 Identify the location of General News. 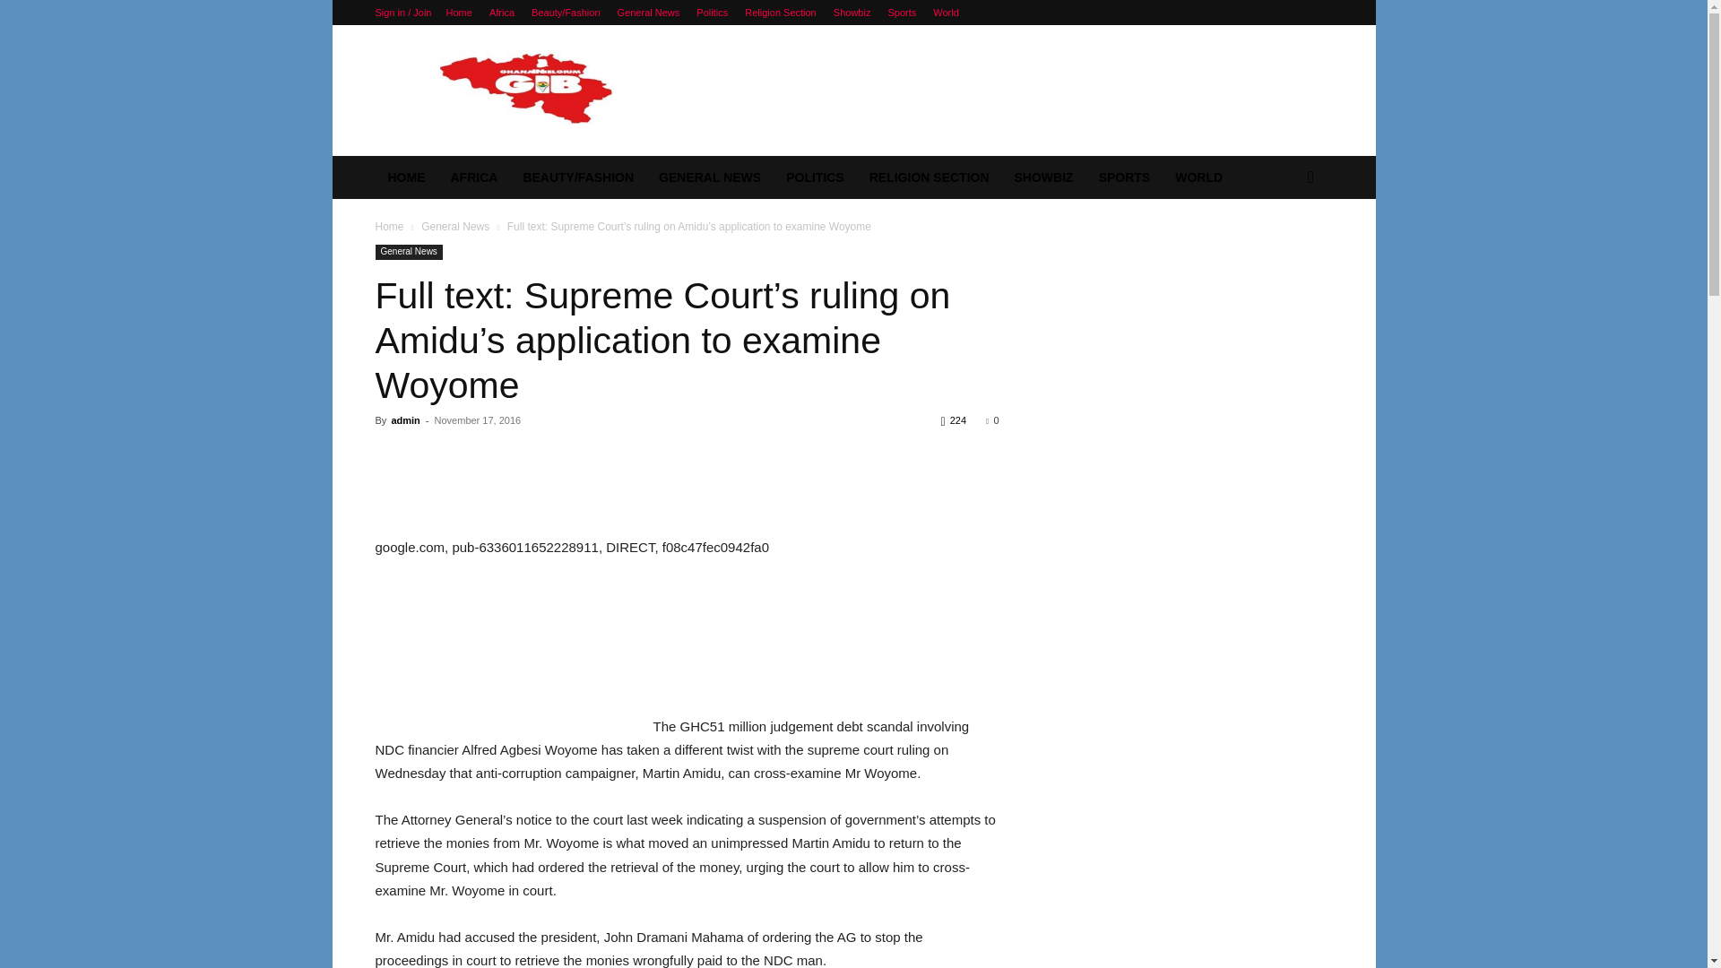
(649, 13).